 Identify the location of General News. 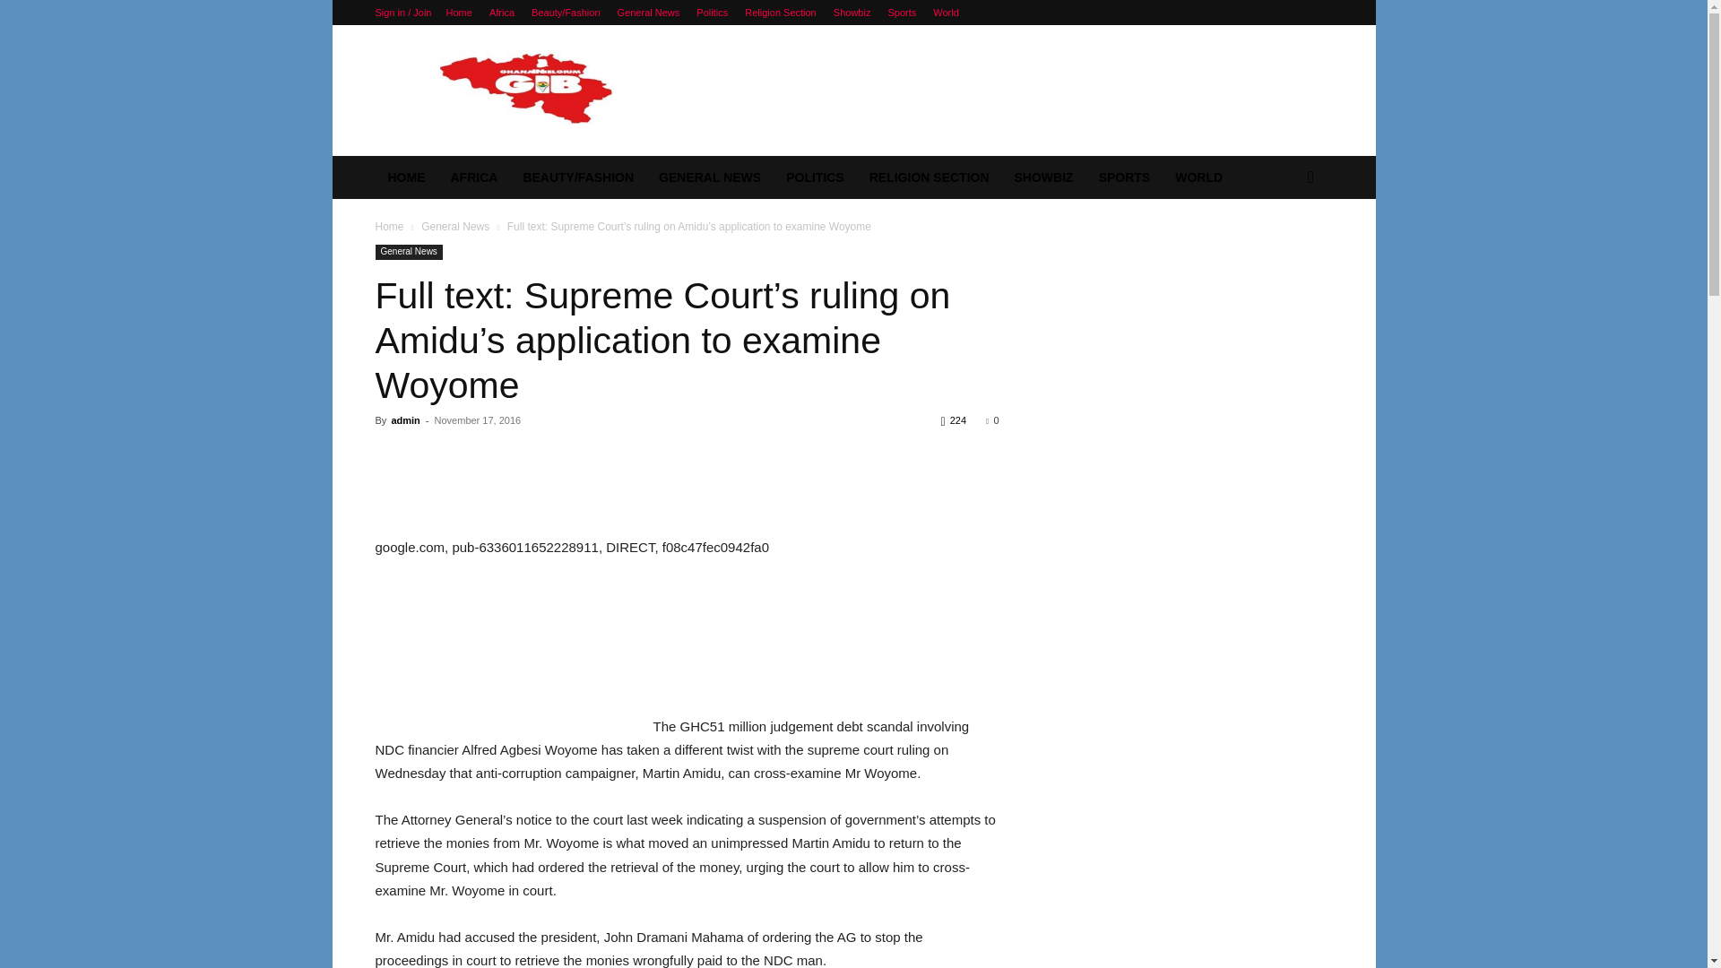
(649, 13).